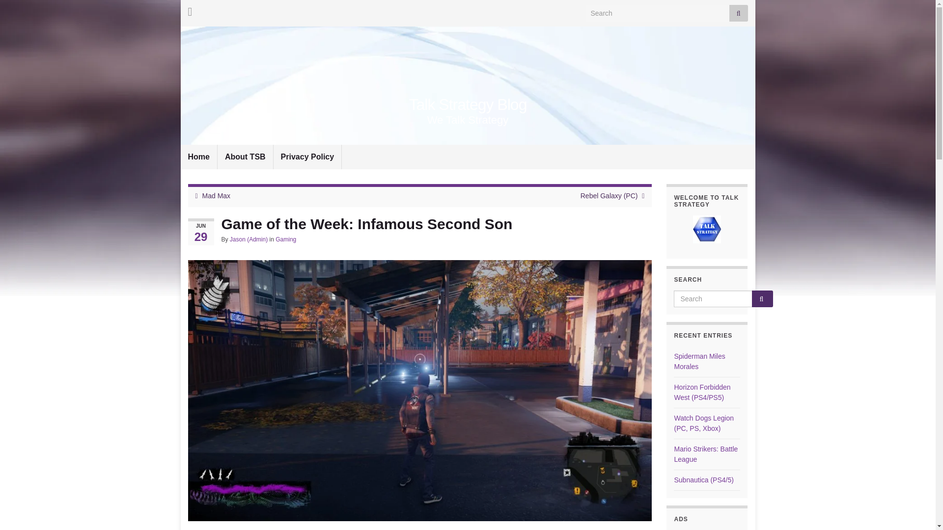 Image resolution: width=943 pixels, height=530 pixels. Describe the element at coordinates (217, 195) in the screenshot. I see `Mad Max` at that location.